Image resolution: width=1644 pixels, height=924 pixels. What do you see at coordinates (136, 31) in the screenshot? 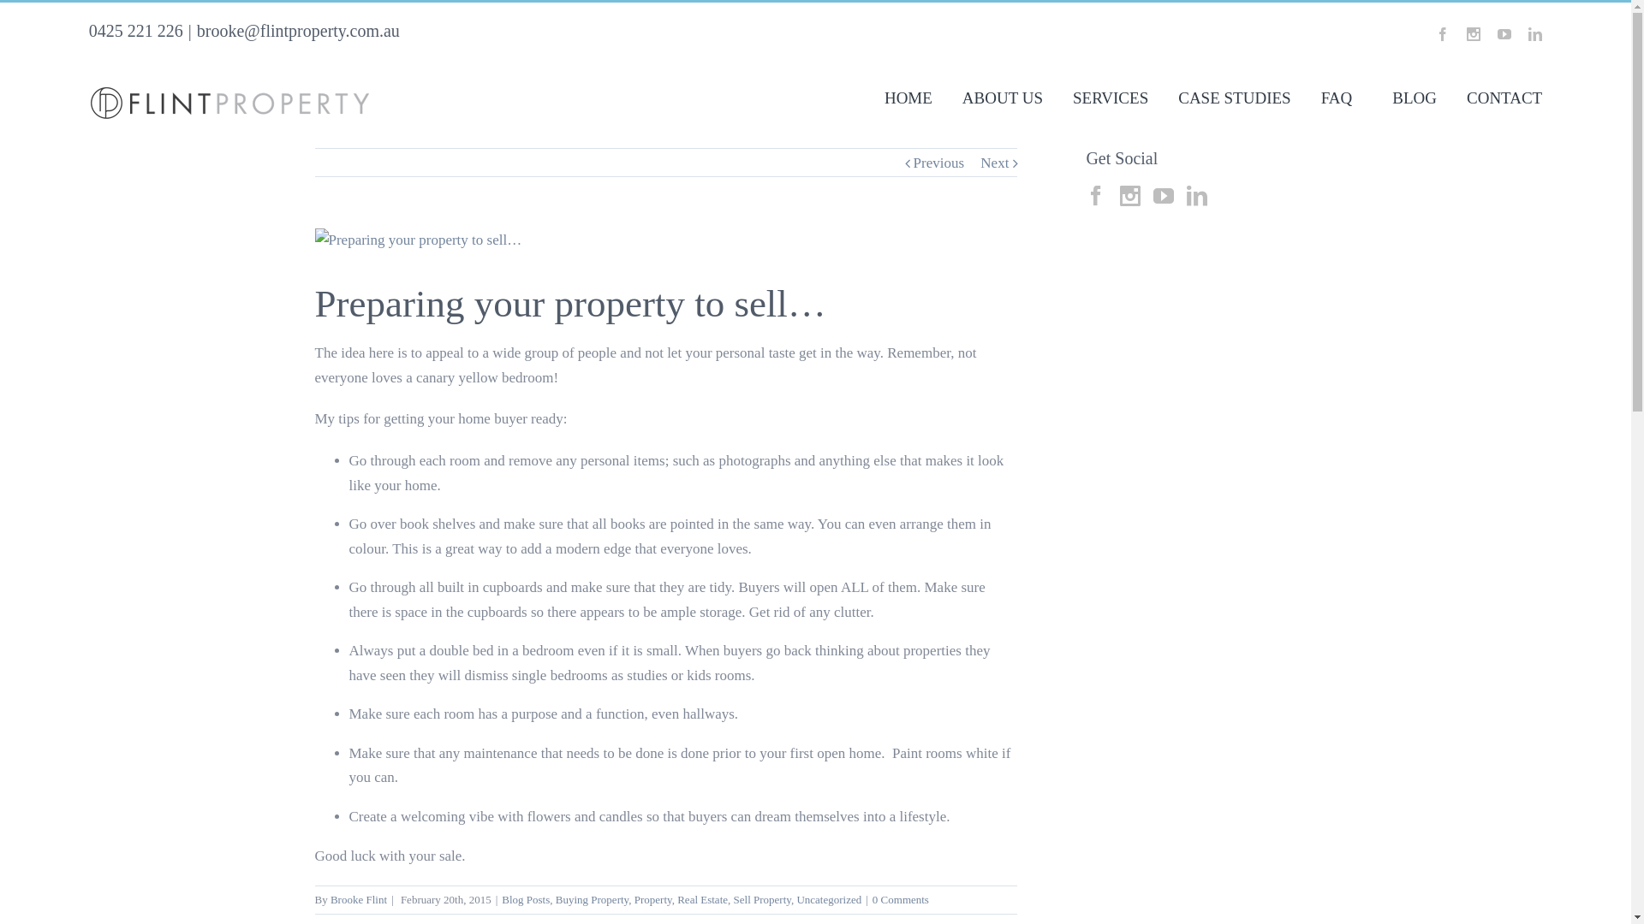
I see `0425 221 226` at bounding box center [136, 31].